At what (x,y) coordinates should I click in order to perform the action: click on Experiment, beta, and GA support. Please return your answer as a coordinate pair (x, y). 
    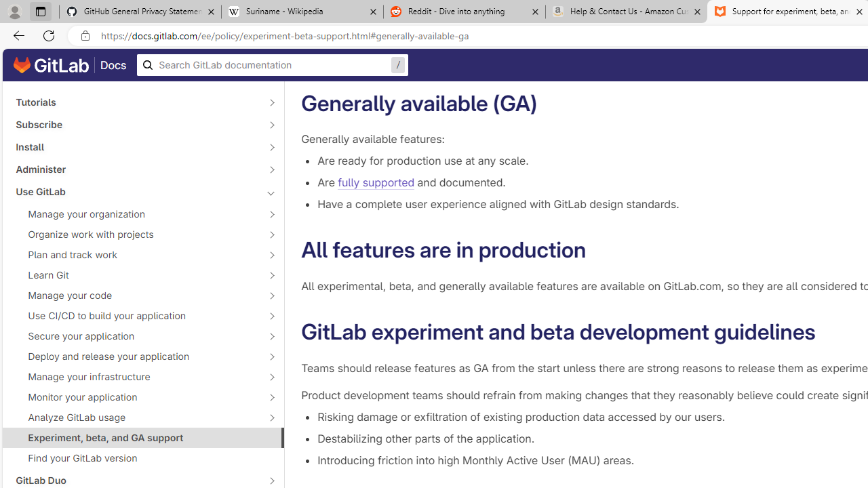
    Looking at the image, I should click on (143, 437).